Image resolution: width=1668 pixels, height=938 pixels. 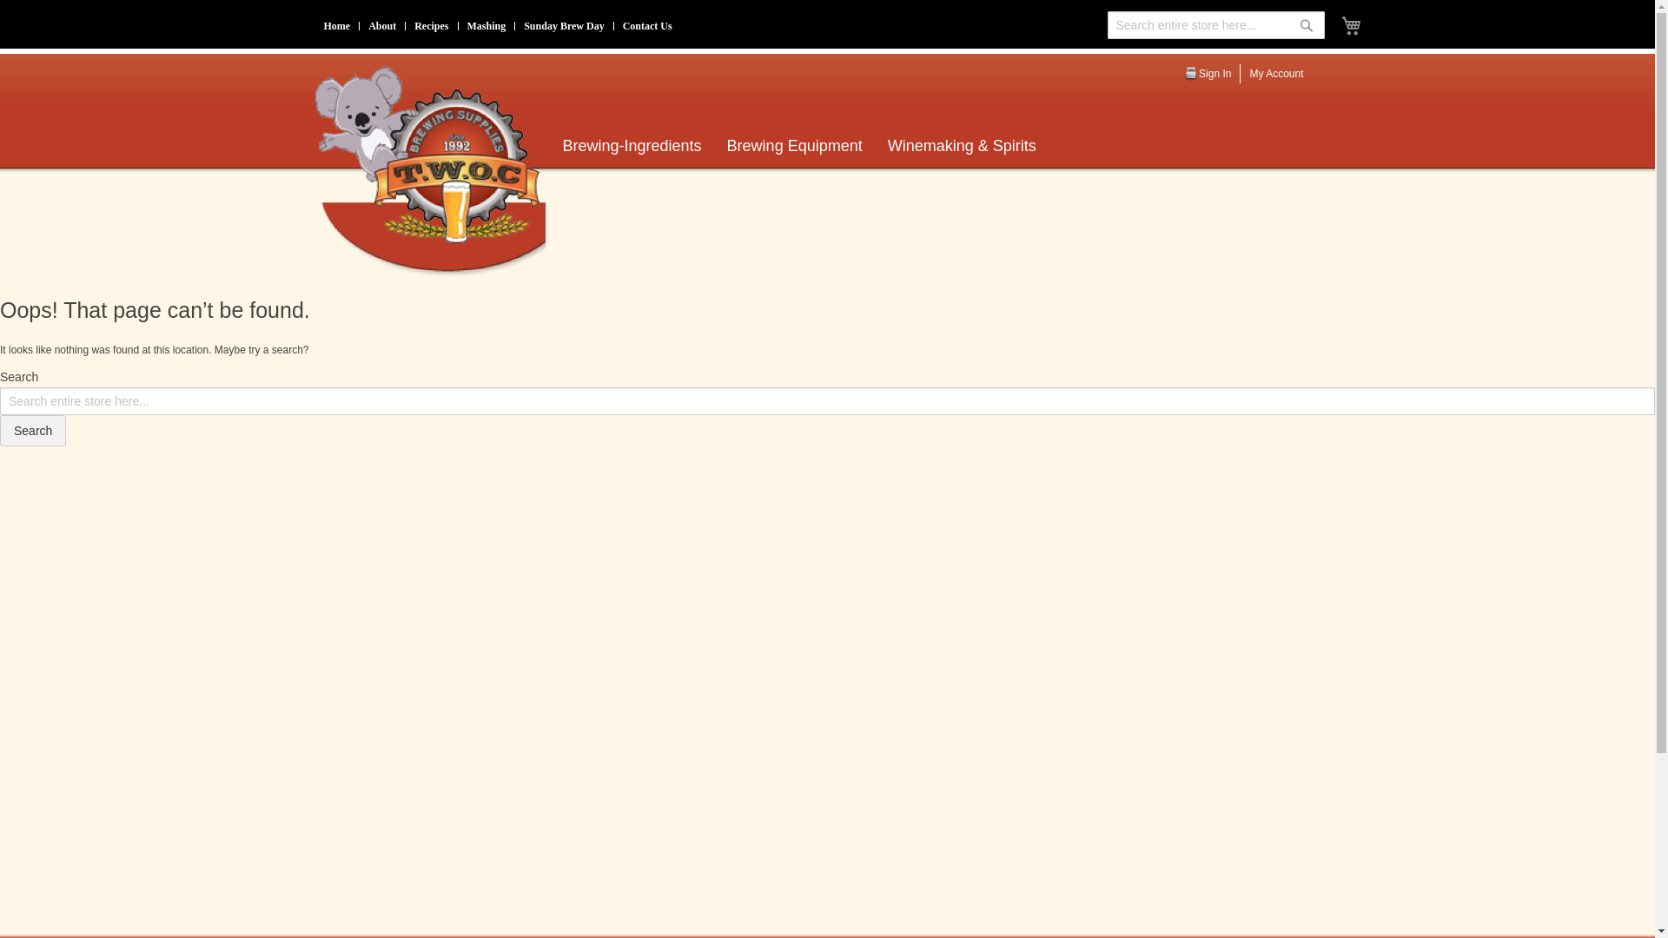 I want to click on Brewing Equipment, so click(x=795, y=146).